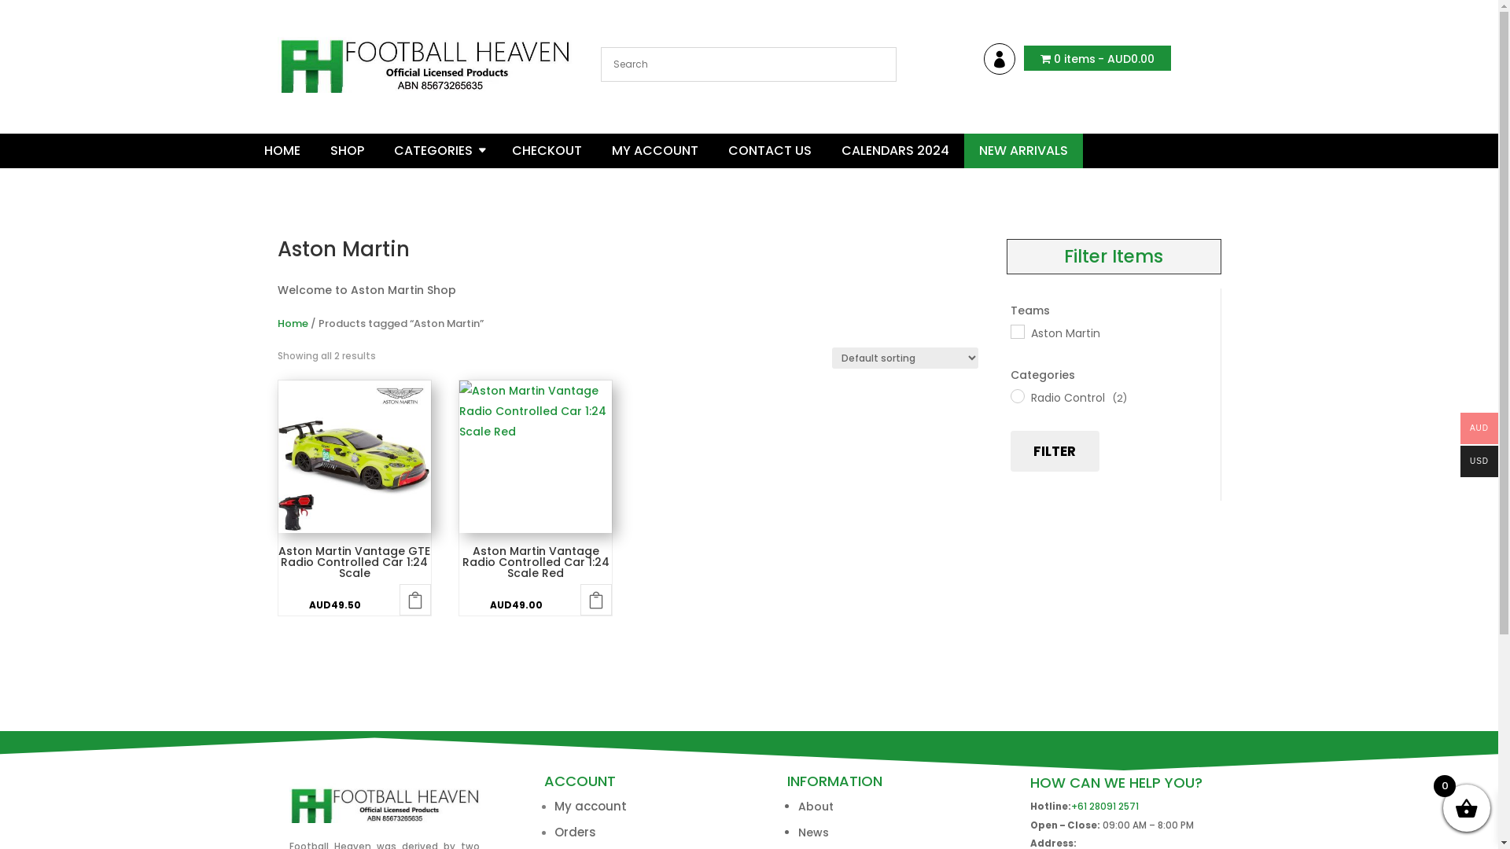 This screenshot has height=849, width=1510. What do you see at coordinates (1105, 807) in the screenshot?
I see `+61 28091 2571` at bounding box center [1105, 807].